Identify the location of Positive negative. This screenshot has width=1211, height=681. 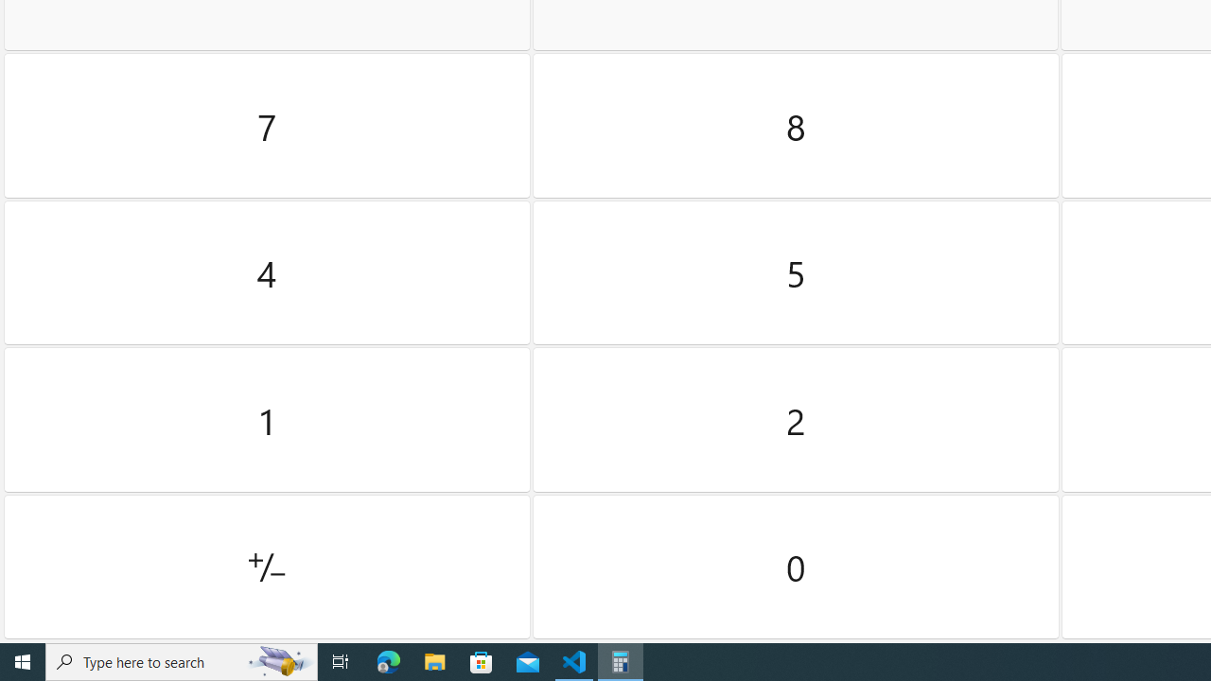
(267, 567).